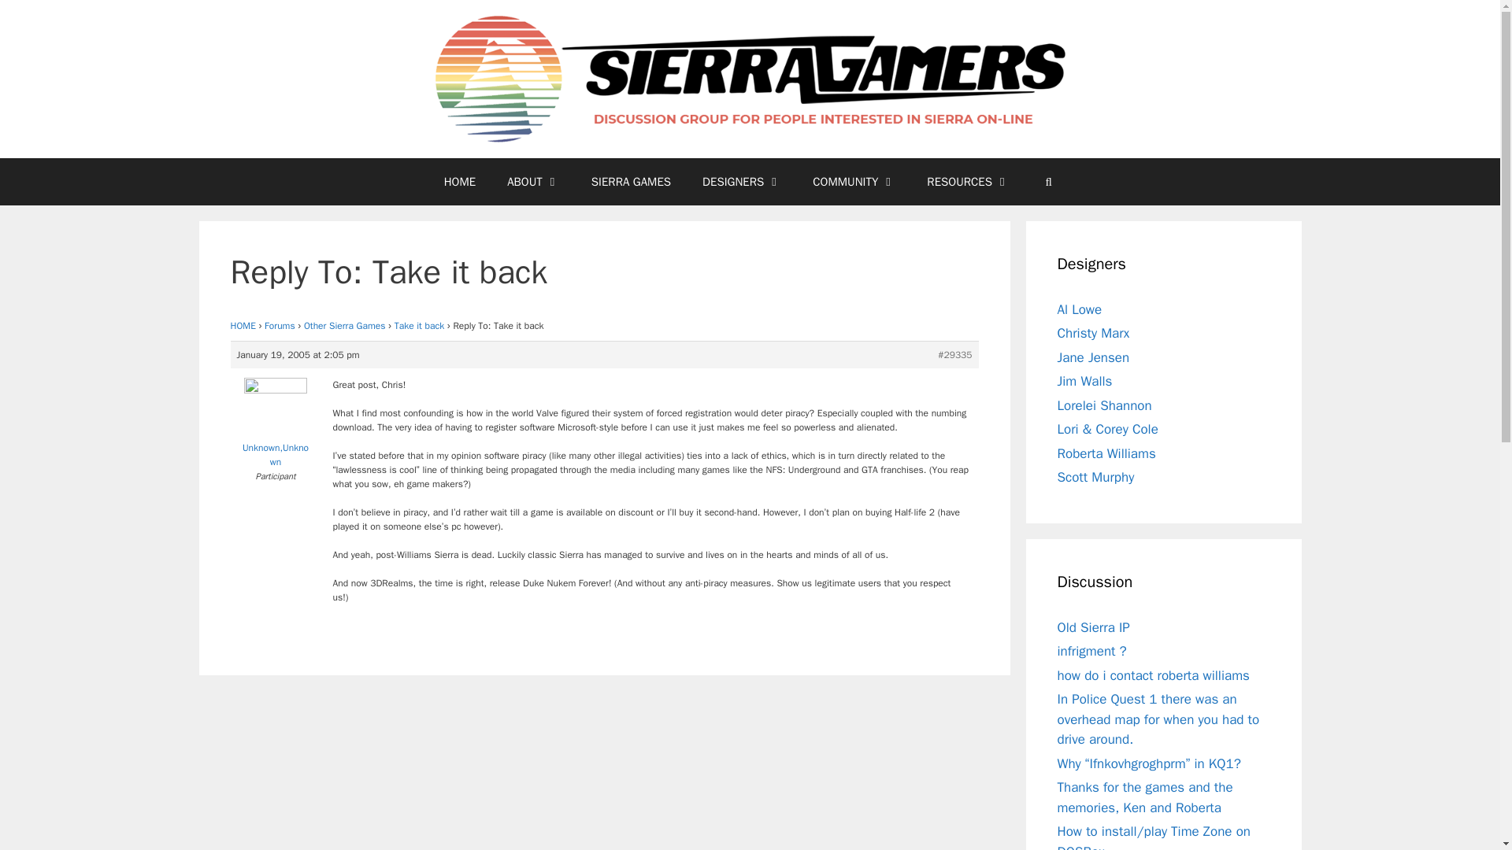 Image resolution: width=1512 pixels, height=850 pixels. Describe the element at coordinates (344, 326) in the screenshot. I see `Other Sierra Games` at that location.